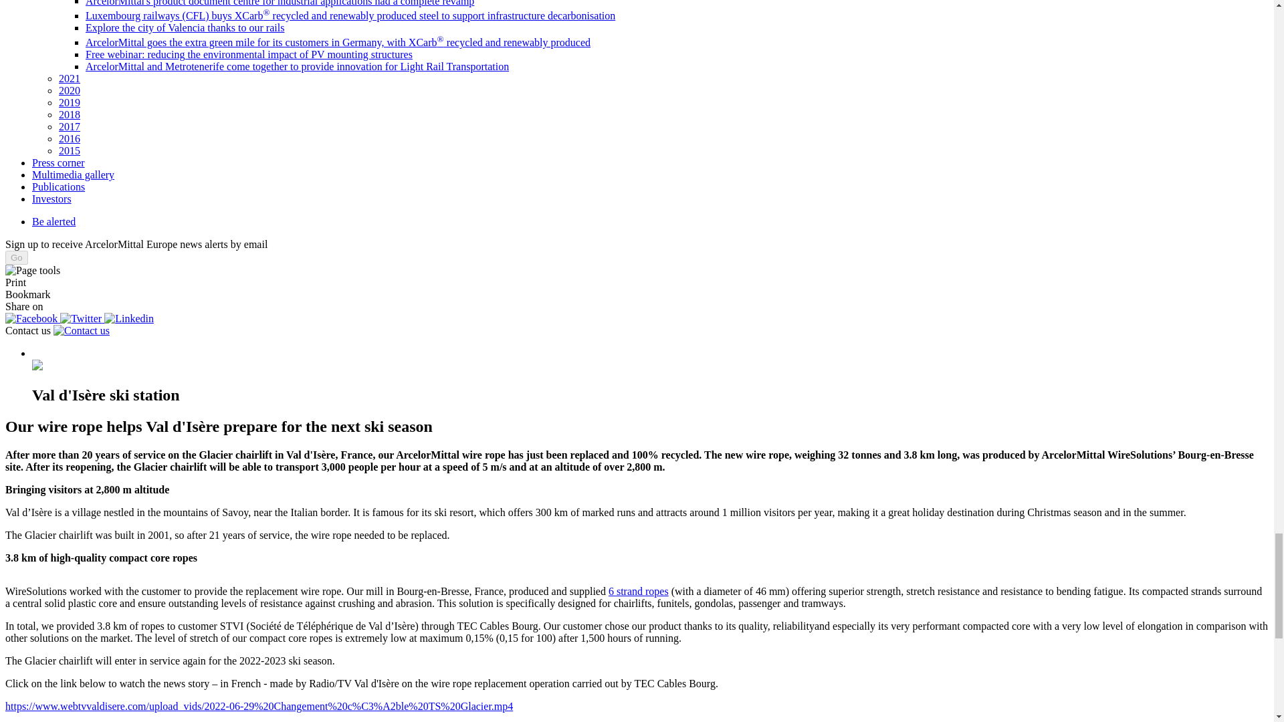  What do you see at coordinates (16, 257) in the screenshot?
I see `Go` at bounding box center [16, 257].